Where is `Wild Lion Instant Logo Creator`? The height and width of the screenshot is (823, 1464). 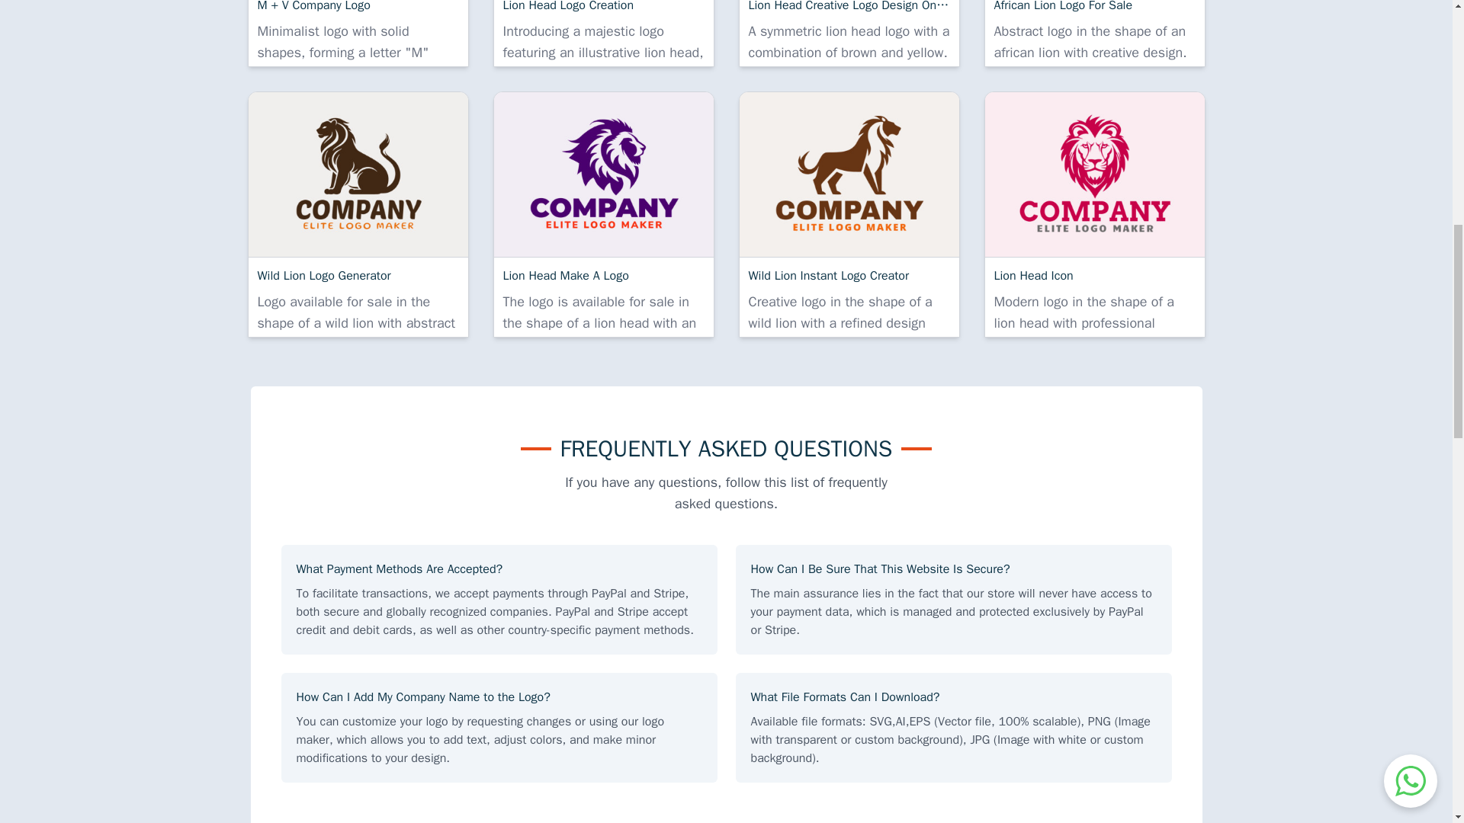
Wild Lion Instant Logo Creator is located at coordinates (849, 174).